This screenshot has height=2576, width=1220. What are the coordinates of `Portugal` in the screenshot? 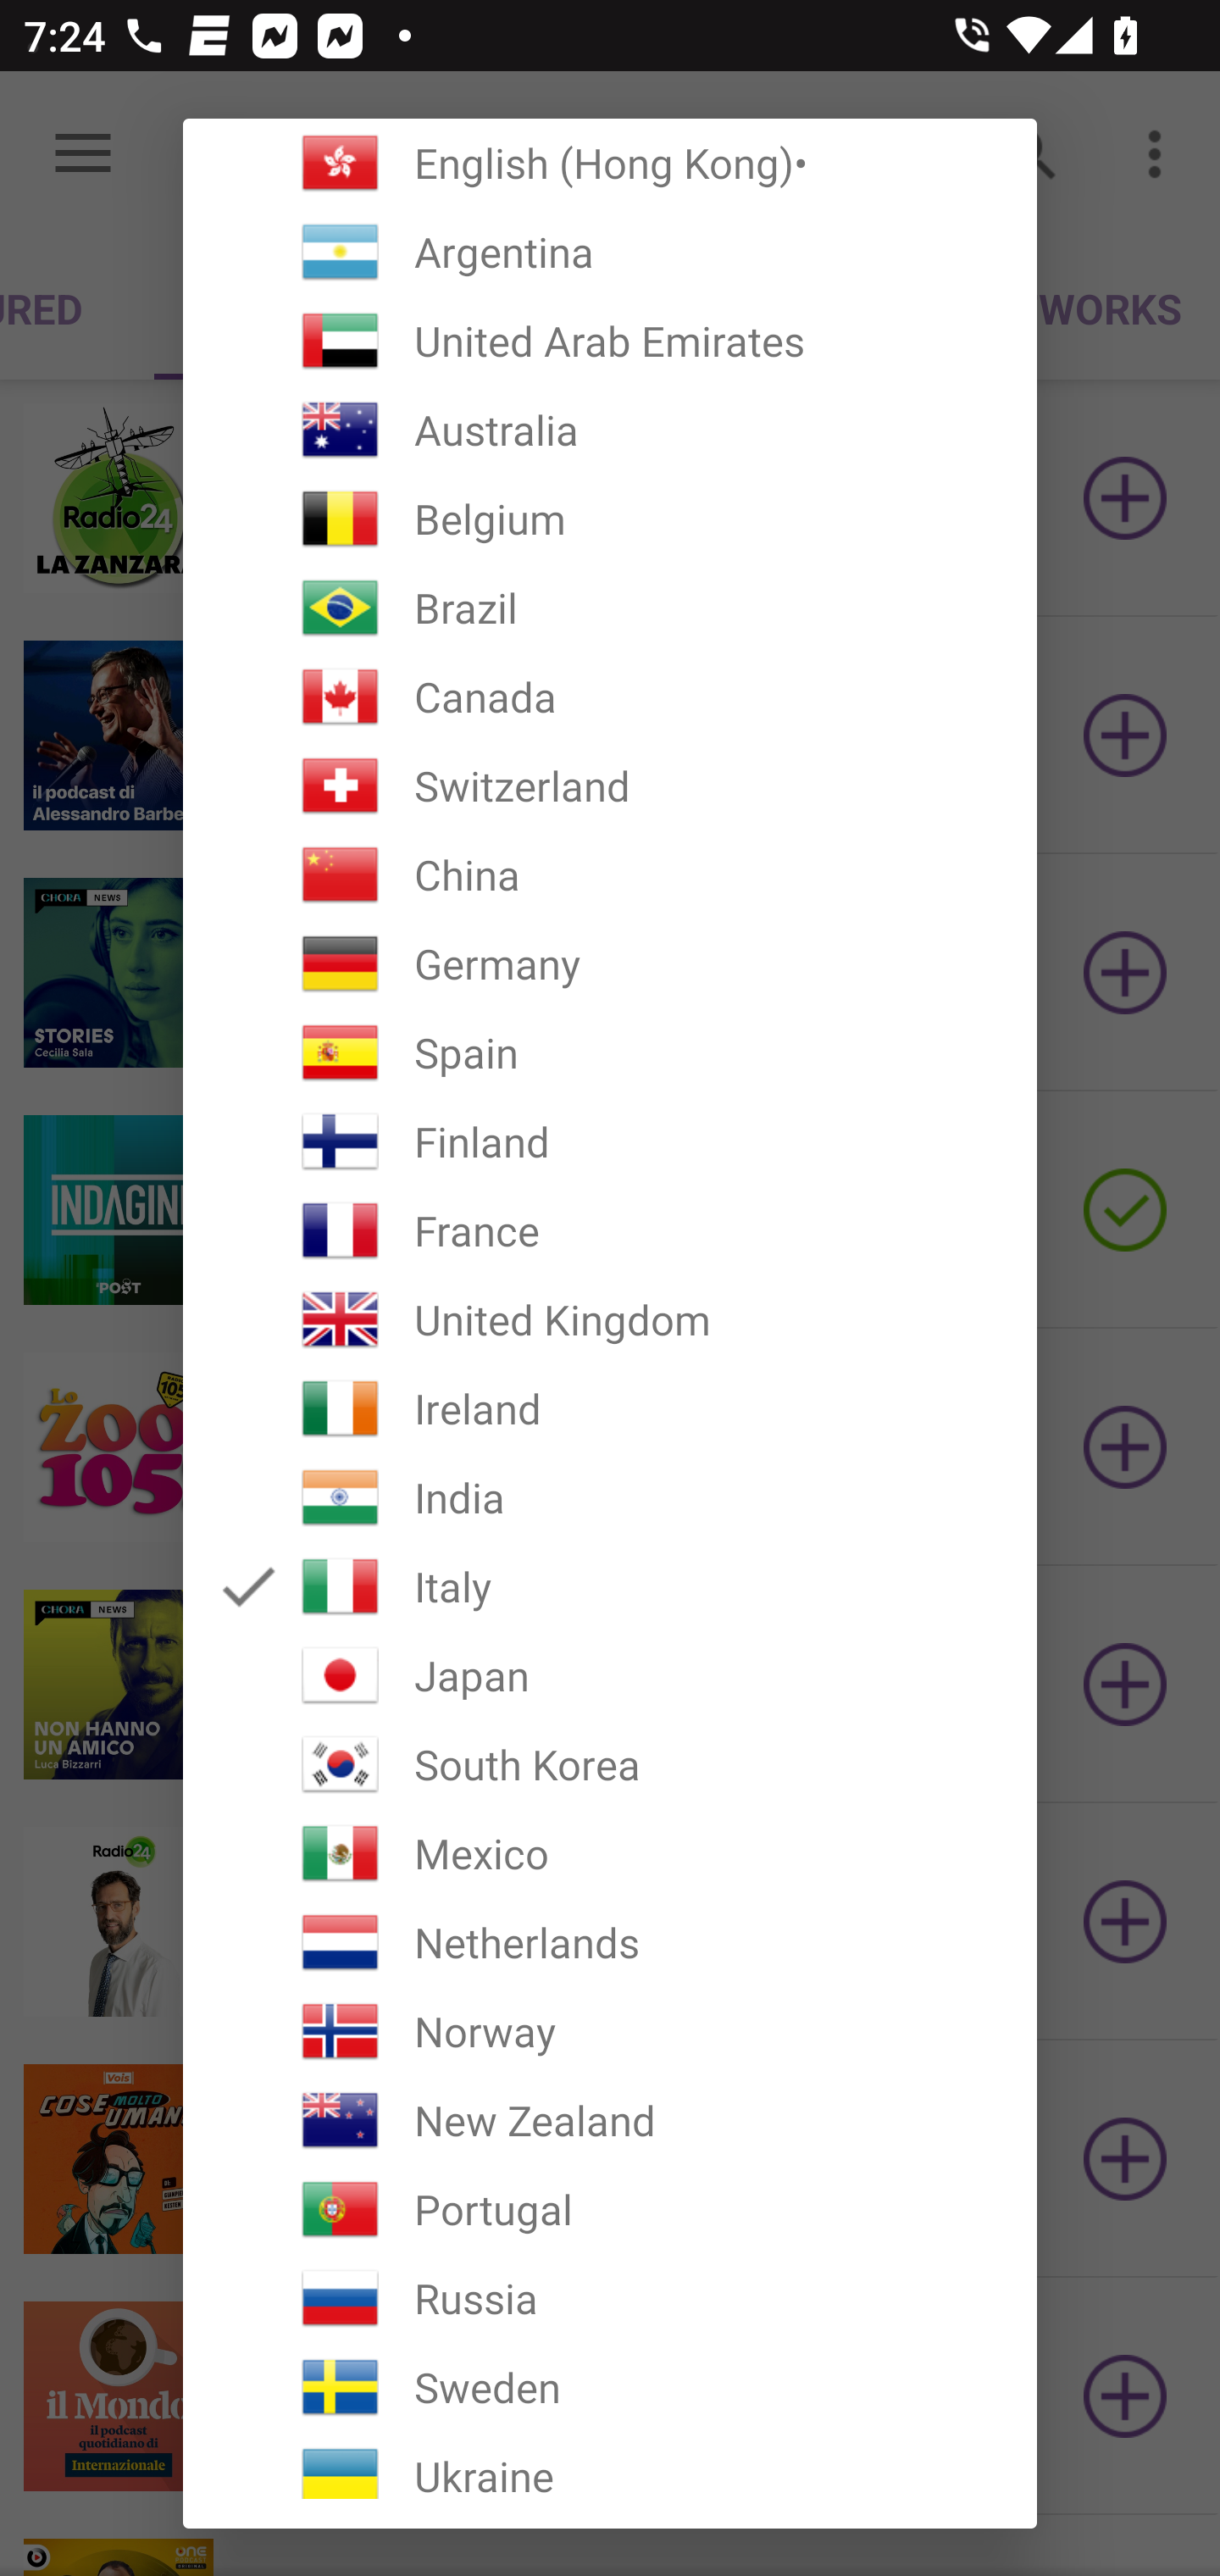 It's located at (610, 2208).